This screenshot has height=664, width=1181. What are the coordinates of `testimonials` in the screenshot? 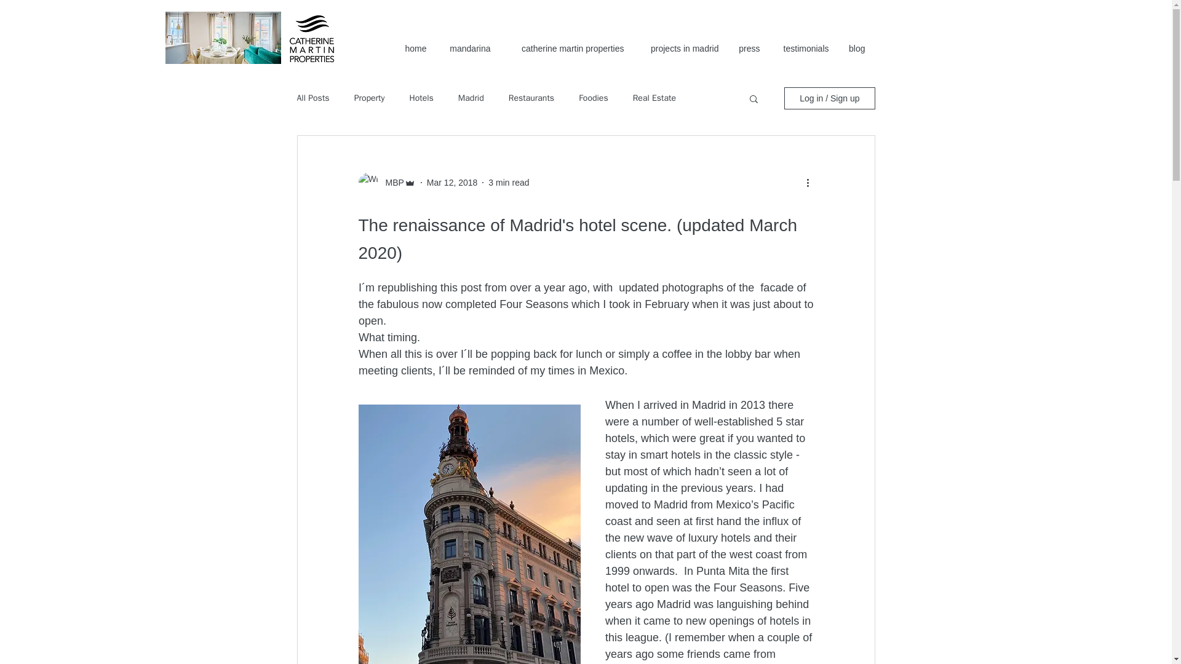 It's located at (803, 48).